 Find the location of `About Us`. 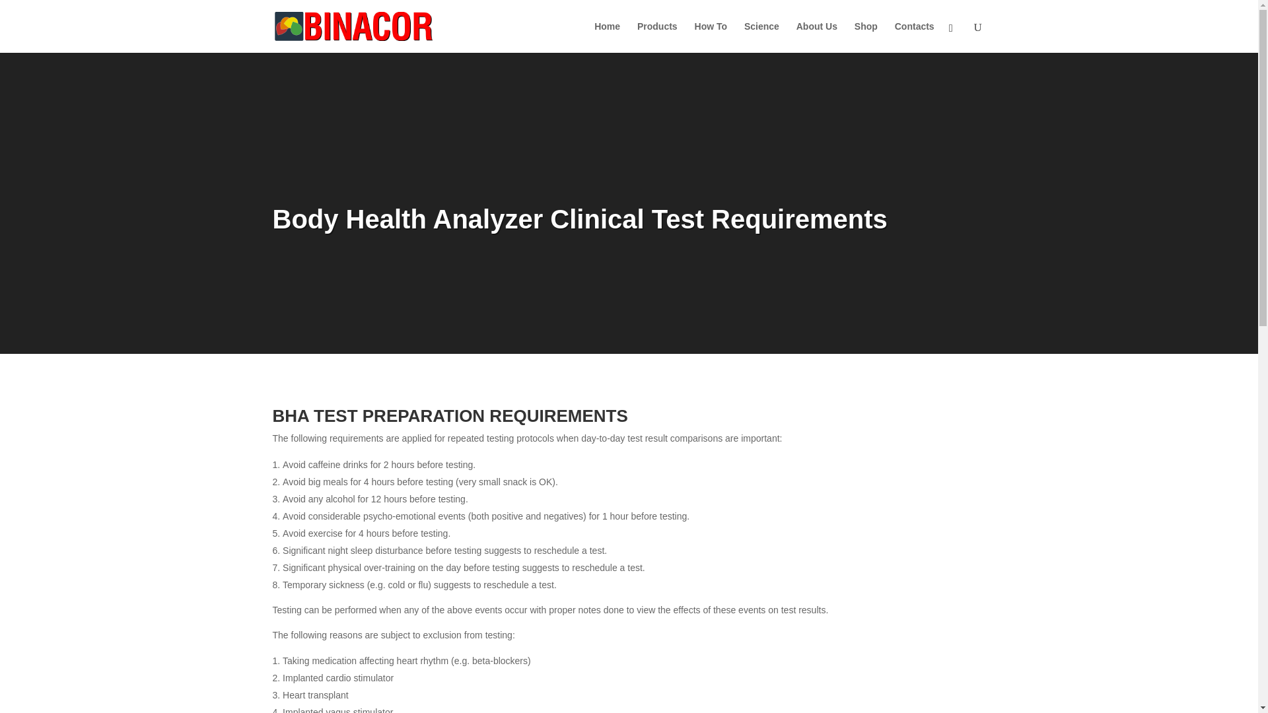

About Us is located at coordinates (816, 37).